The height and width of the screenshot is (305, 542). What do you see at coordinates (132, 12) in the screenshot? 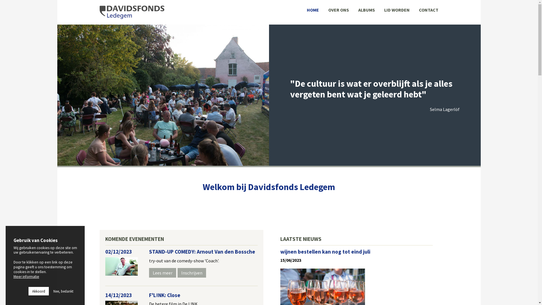
I see `Home` at bounding box center [132, 12].